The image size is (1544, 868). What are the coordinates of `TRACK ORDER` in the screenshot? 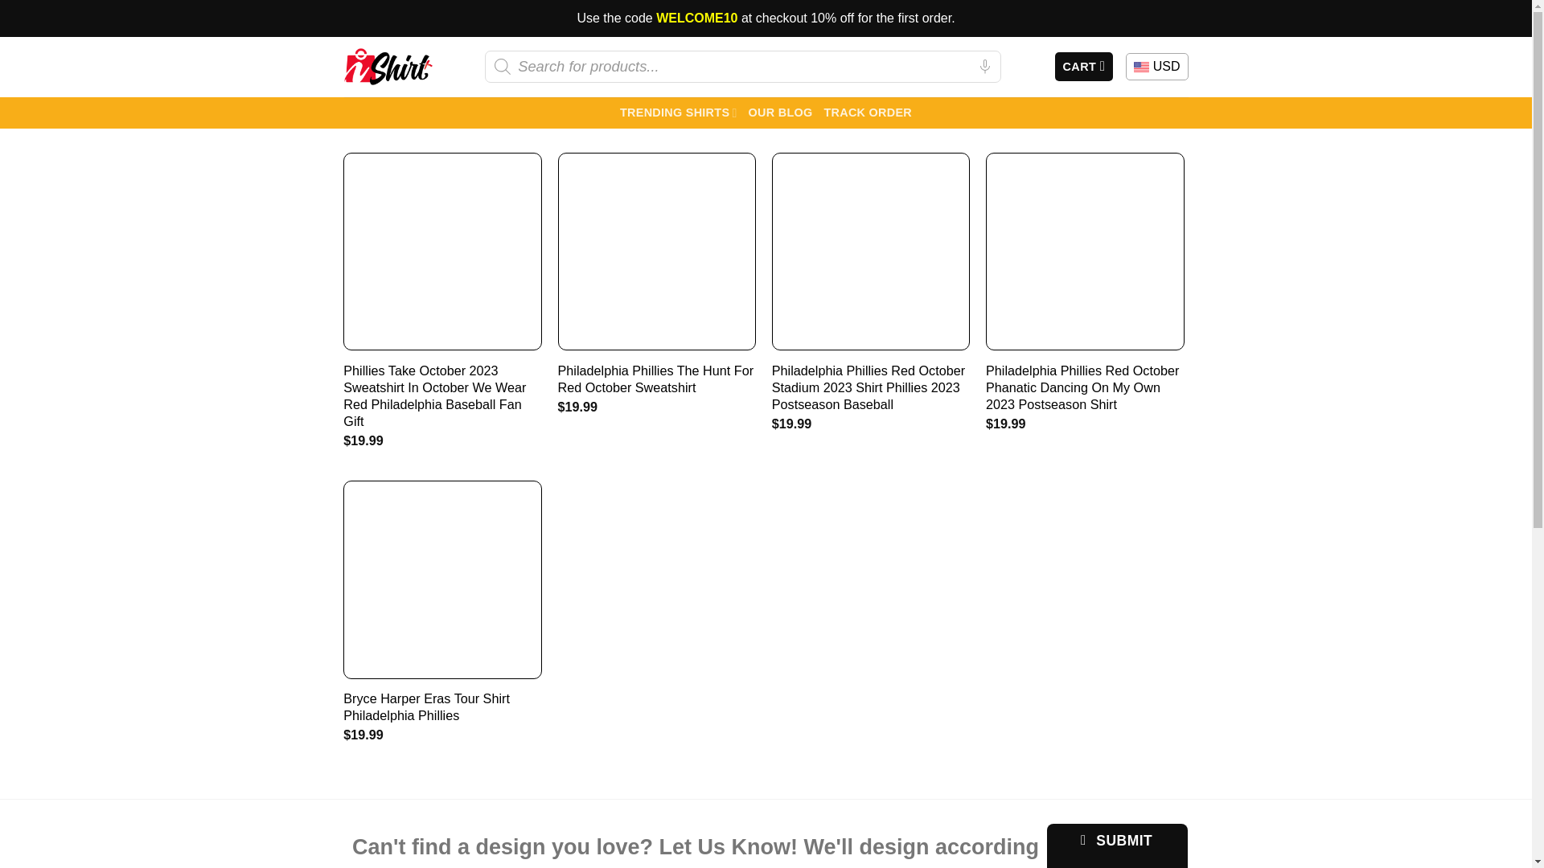 It's located at (867, 113).